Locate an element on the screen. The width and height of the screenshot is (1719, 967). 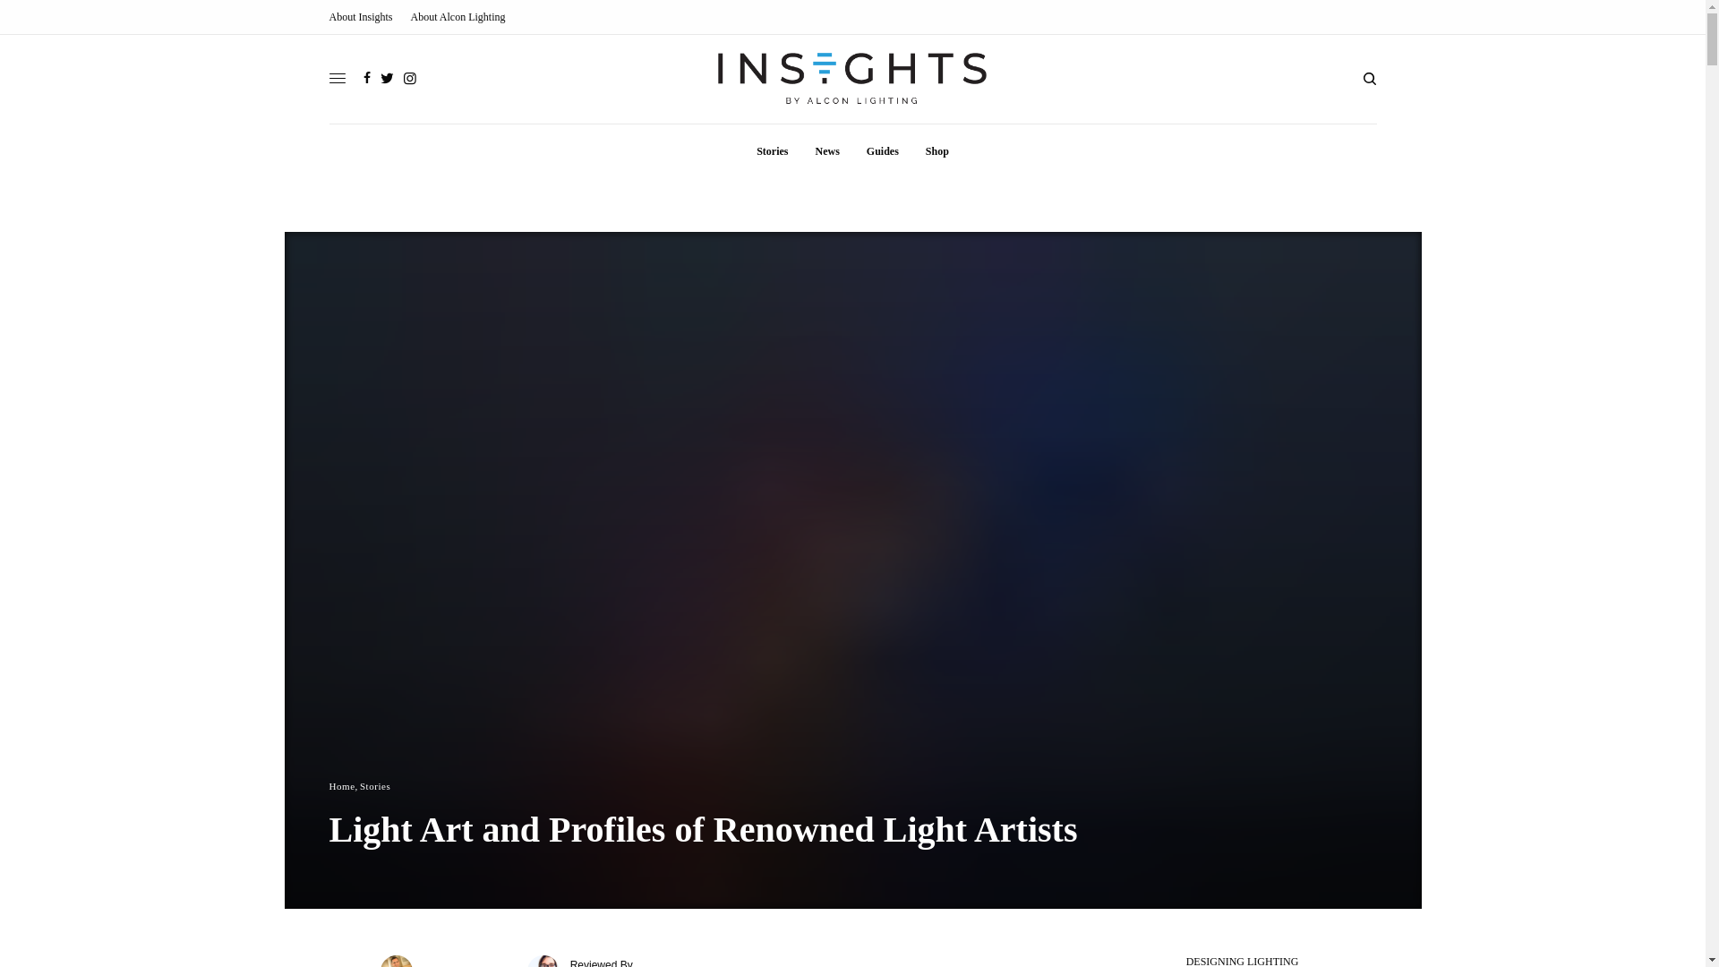
Insights is located at coordinates (852, 79).